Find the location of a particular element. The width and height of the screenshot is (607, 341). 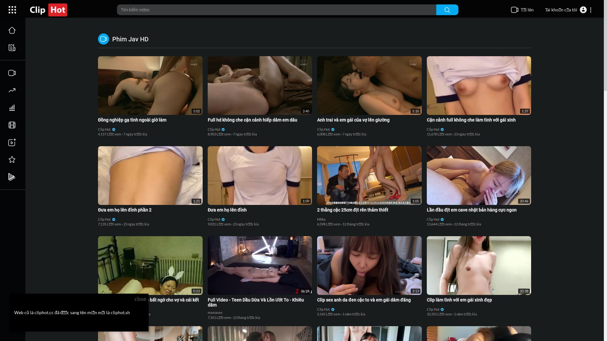

Clip Hot is located at coordinates (216, 219).